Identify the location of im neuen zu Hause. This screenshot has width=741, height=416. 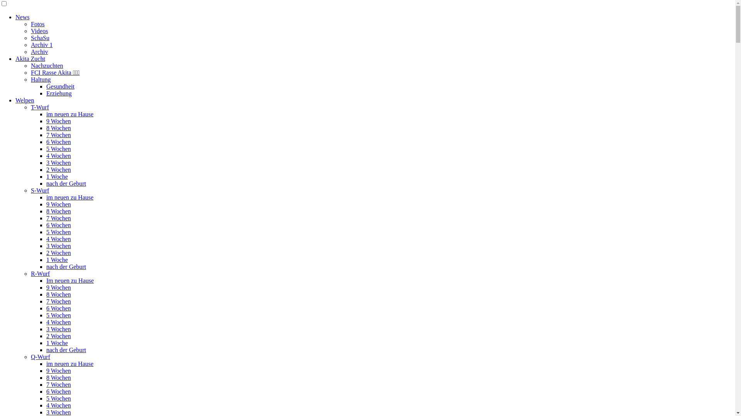
(70, 197).